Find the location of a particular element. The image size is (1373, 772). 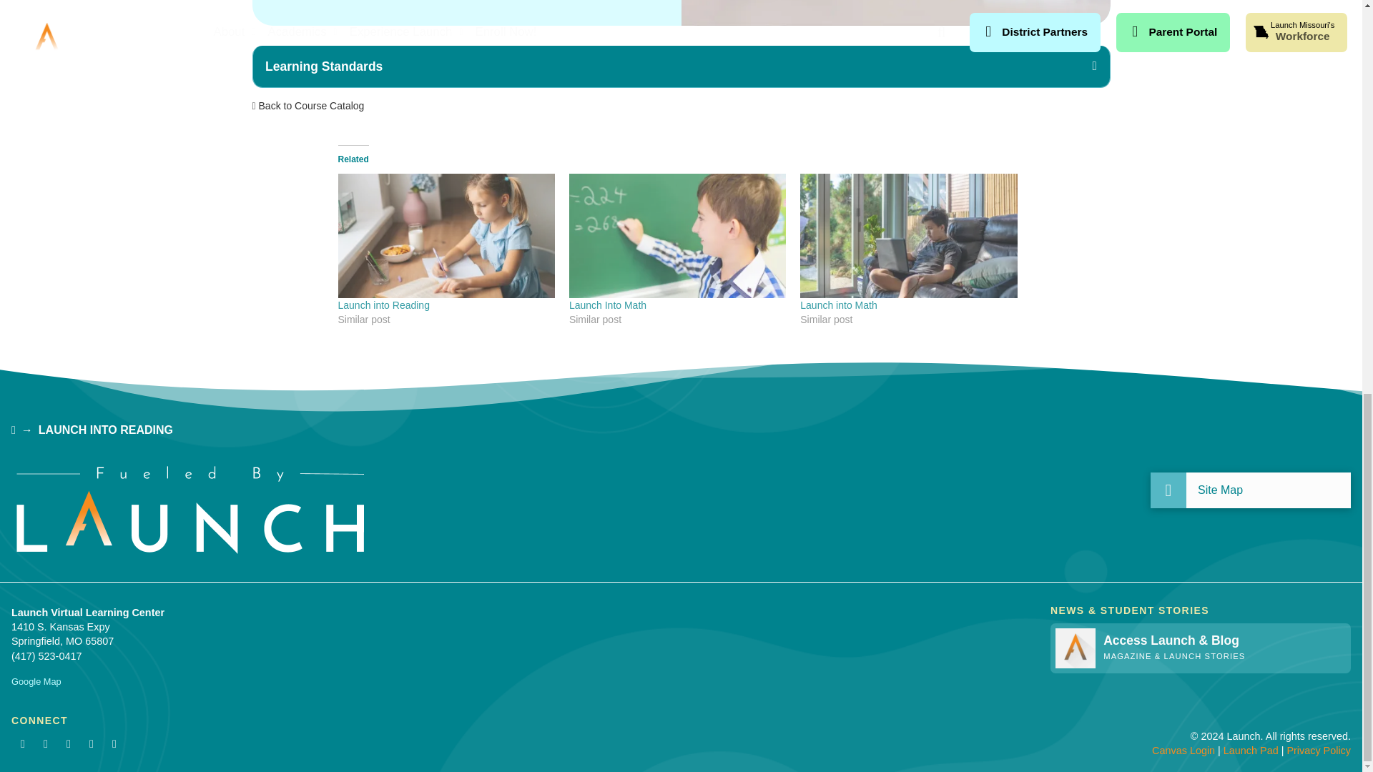

Learning Standards is located at coordinates (681, 66).